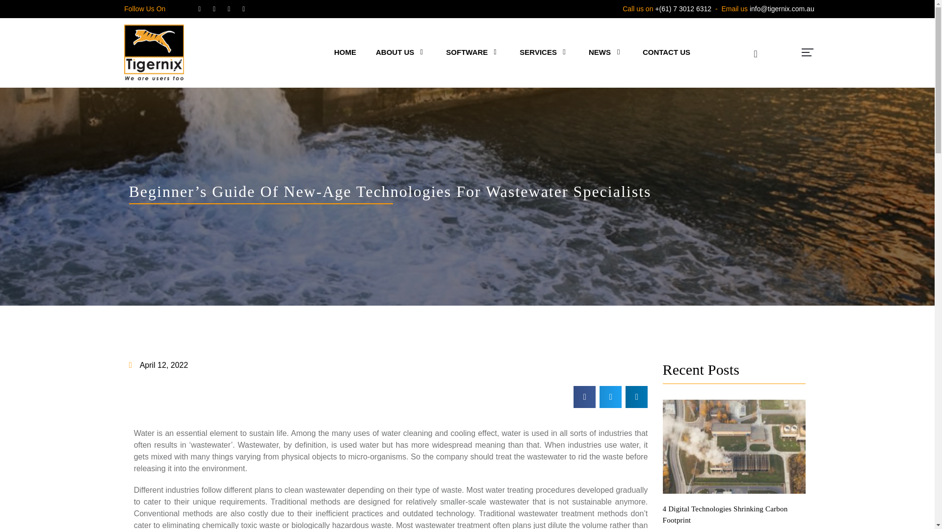 The image size is (942, 529). I want to click on SOFTWARE, so click(468, 52).